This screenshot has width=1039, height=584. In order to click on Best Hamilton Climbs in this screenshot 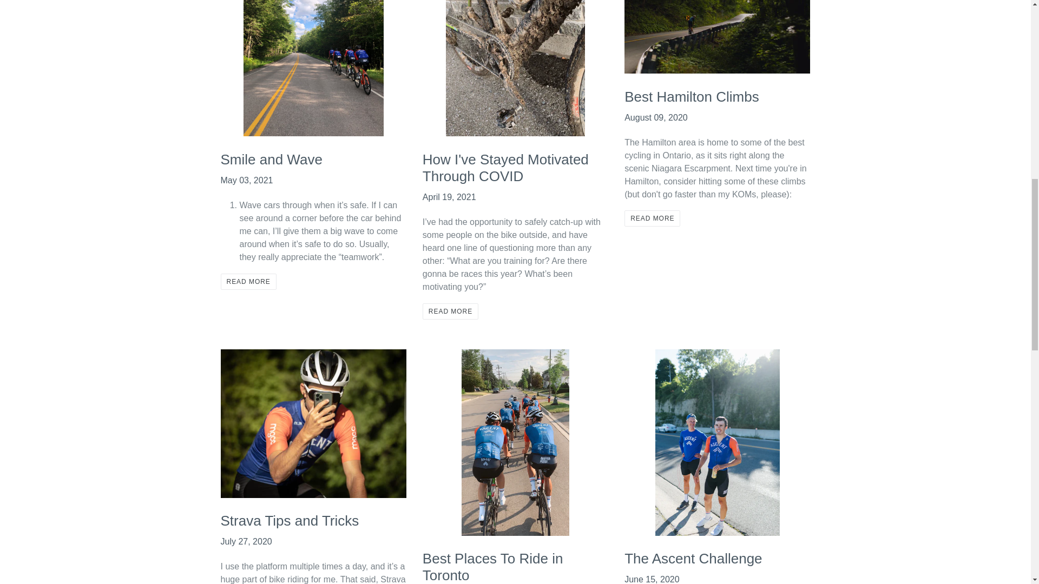, I will do `click(692, 97)`.